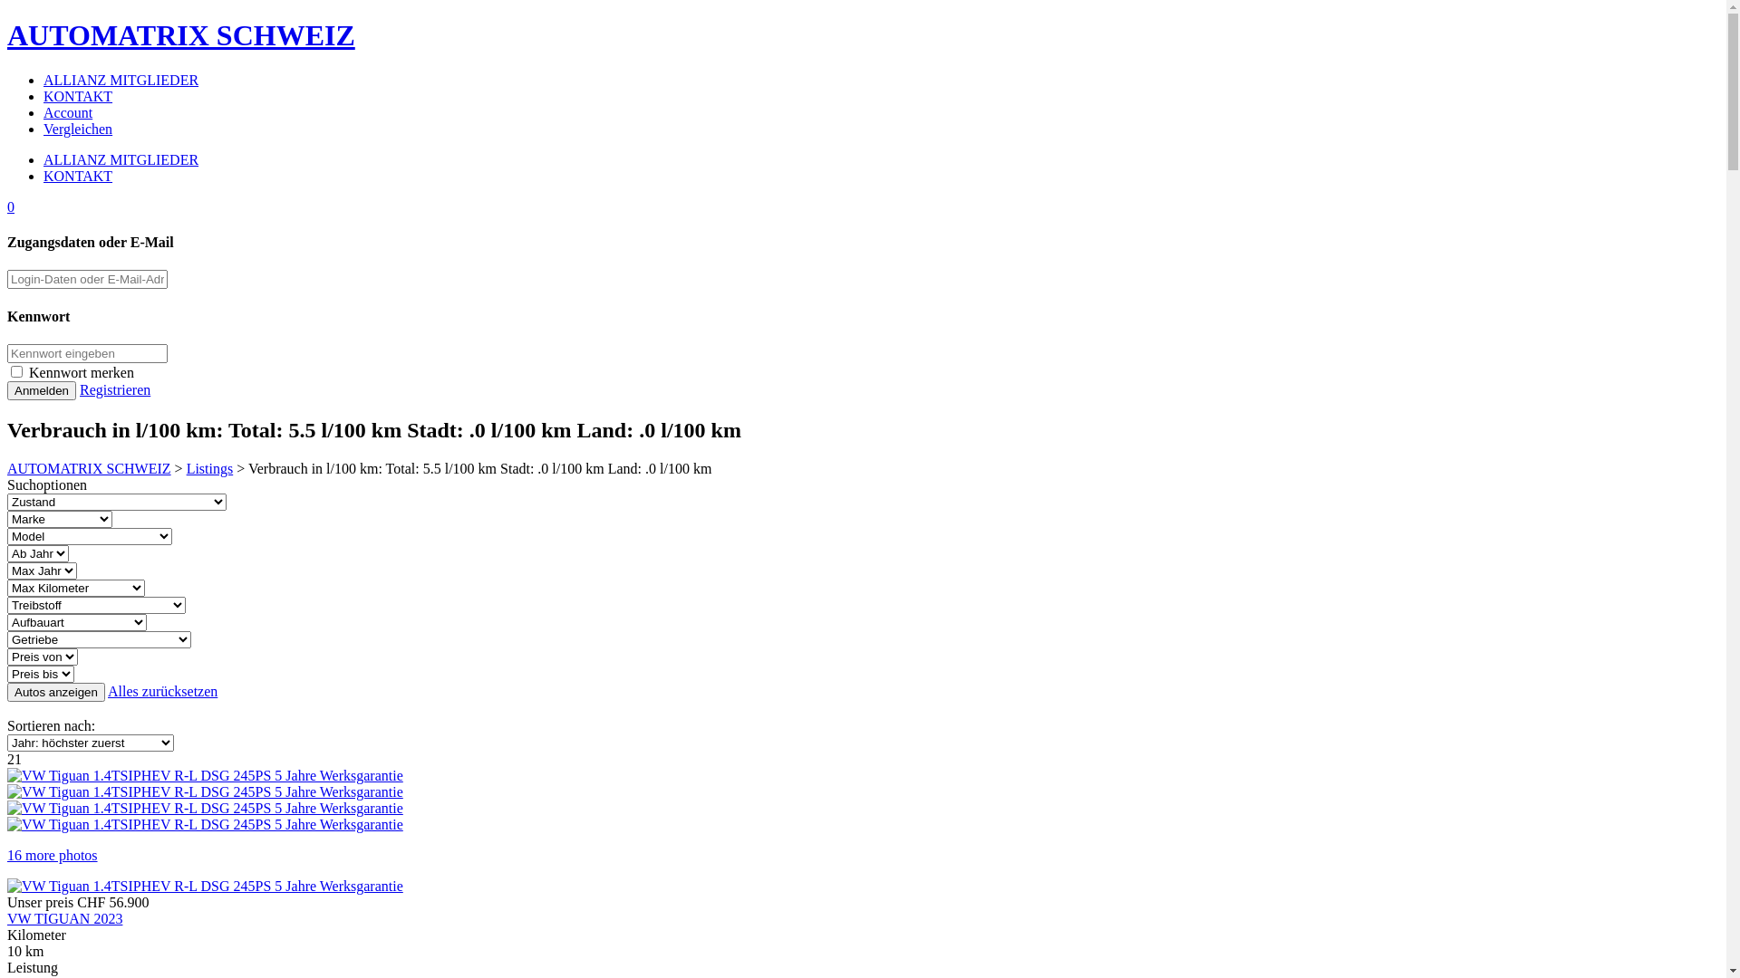  I want to click on ALLIANZ MITGLIEDER, so click(121, 80).